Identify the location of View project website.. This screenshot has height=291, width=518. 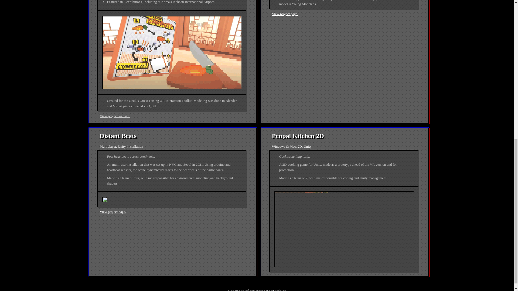
(114, 116).